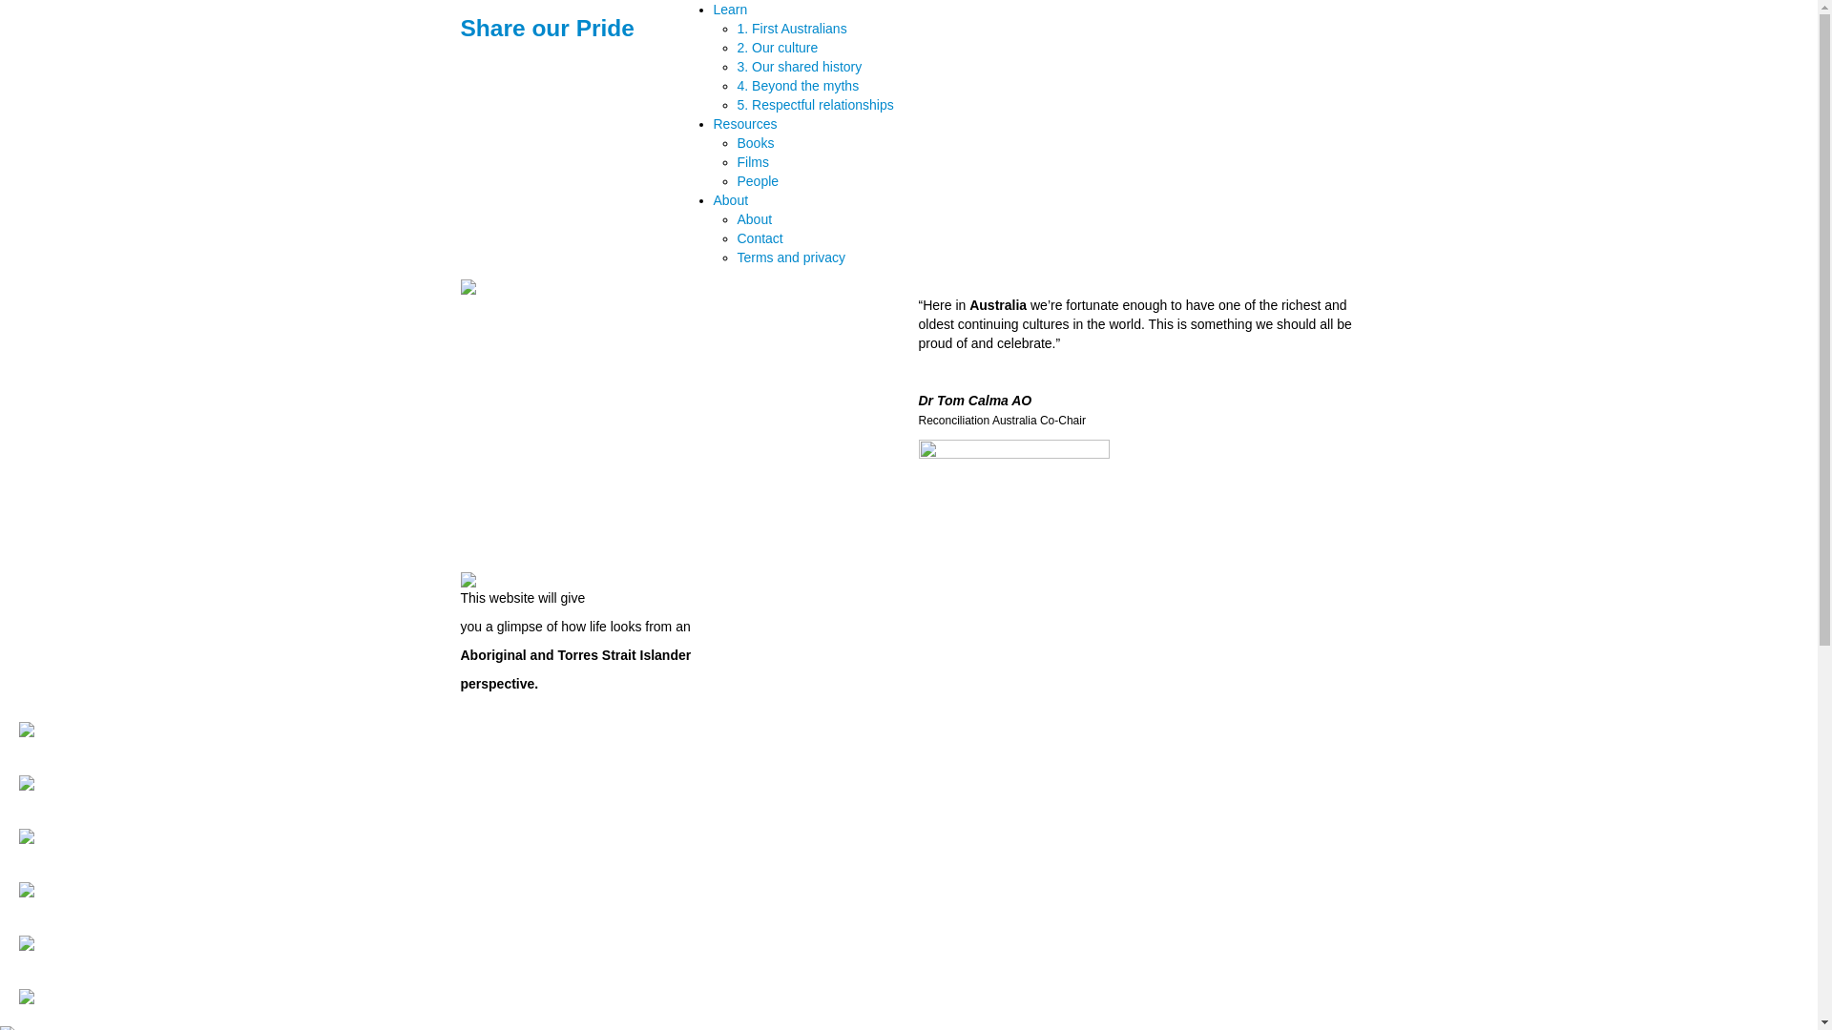  What do you see at coordinates (731, 10) in the screenshot?
I see `Learn` at bounding box center [731, 10].